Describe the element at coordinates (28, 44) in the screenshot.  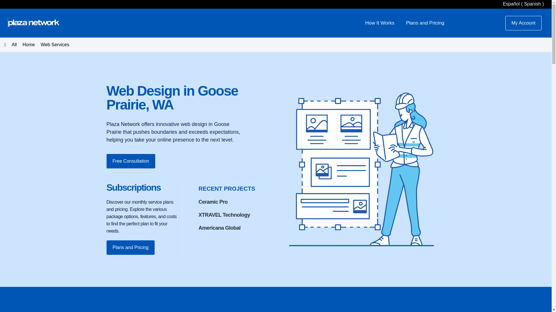
I see `Home` at that location.